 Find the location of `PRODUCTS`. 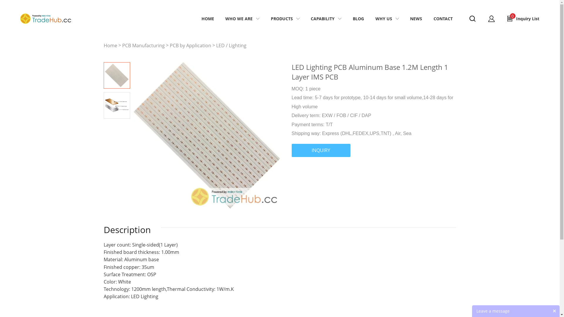

PRODUCTS is located at coordinates (282, 19).